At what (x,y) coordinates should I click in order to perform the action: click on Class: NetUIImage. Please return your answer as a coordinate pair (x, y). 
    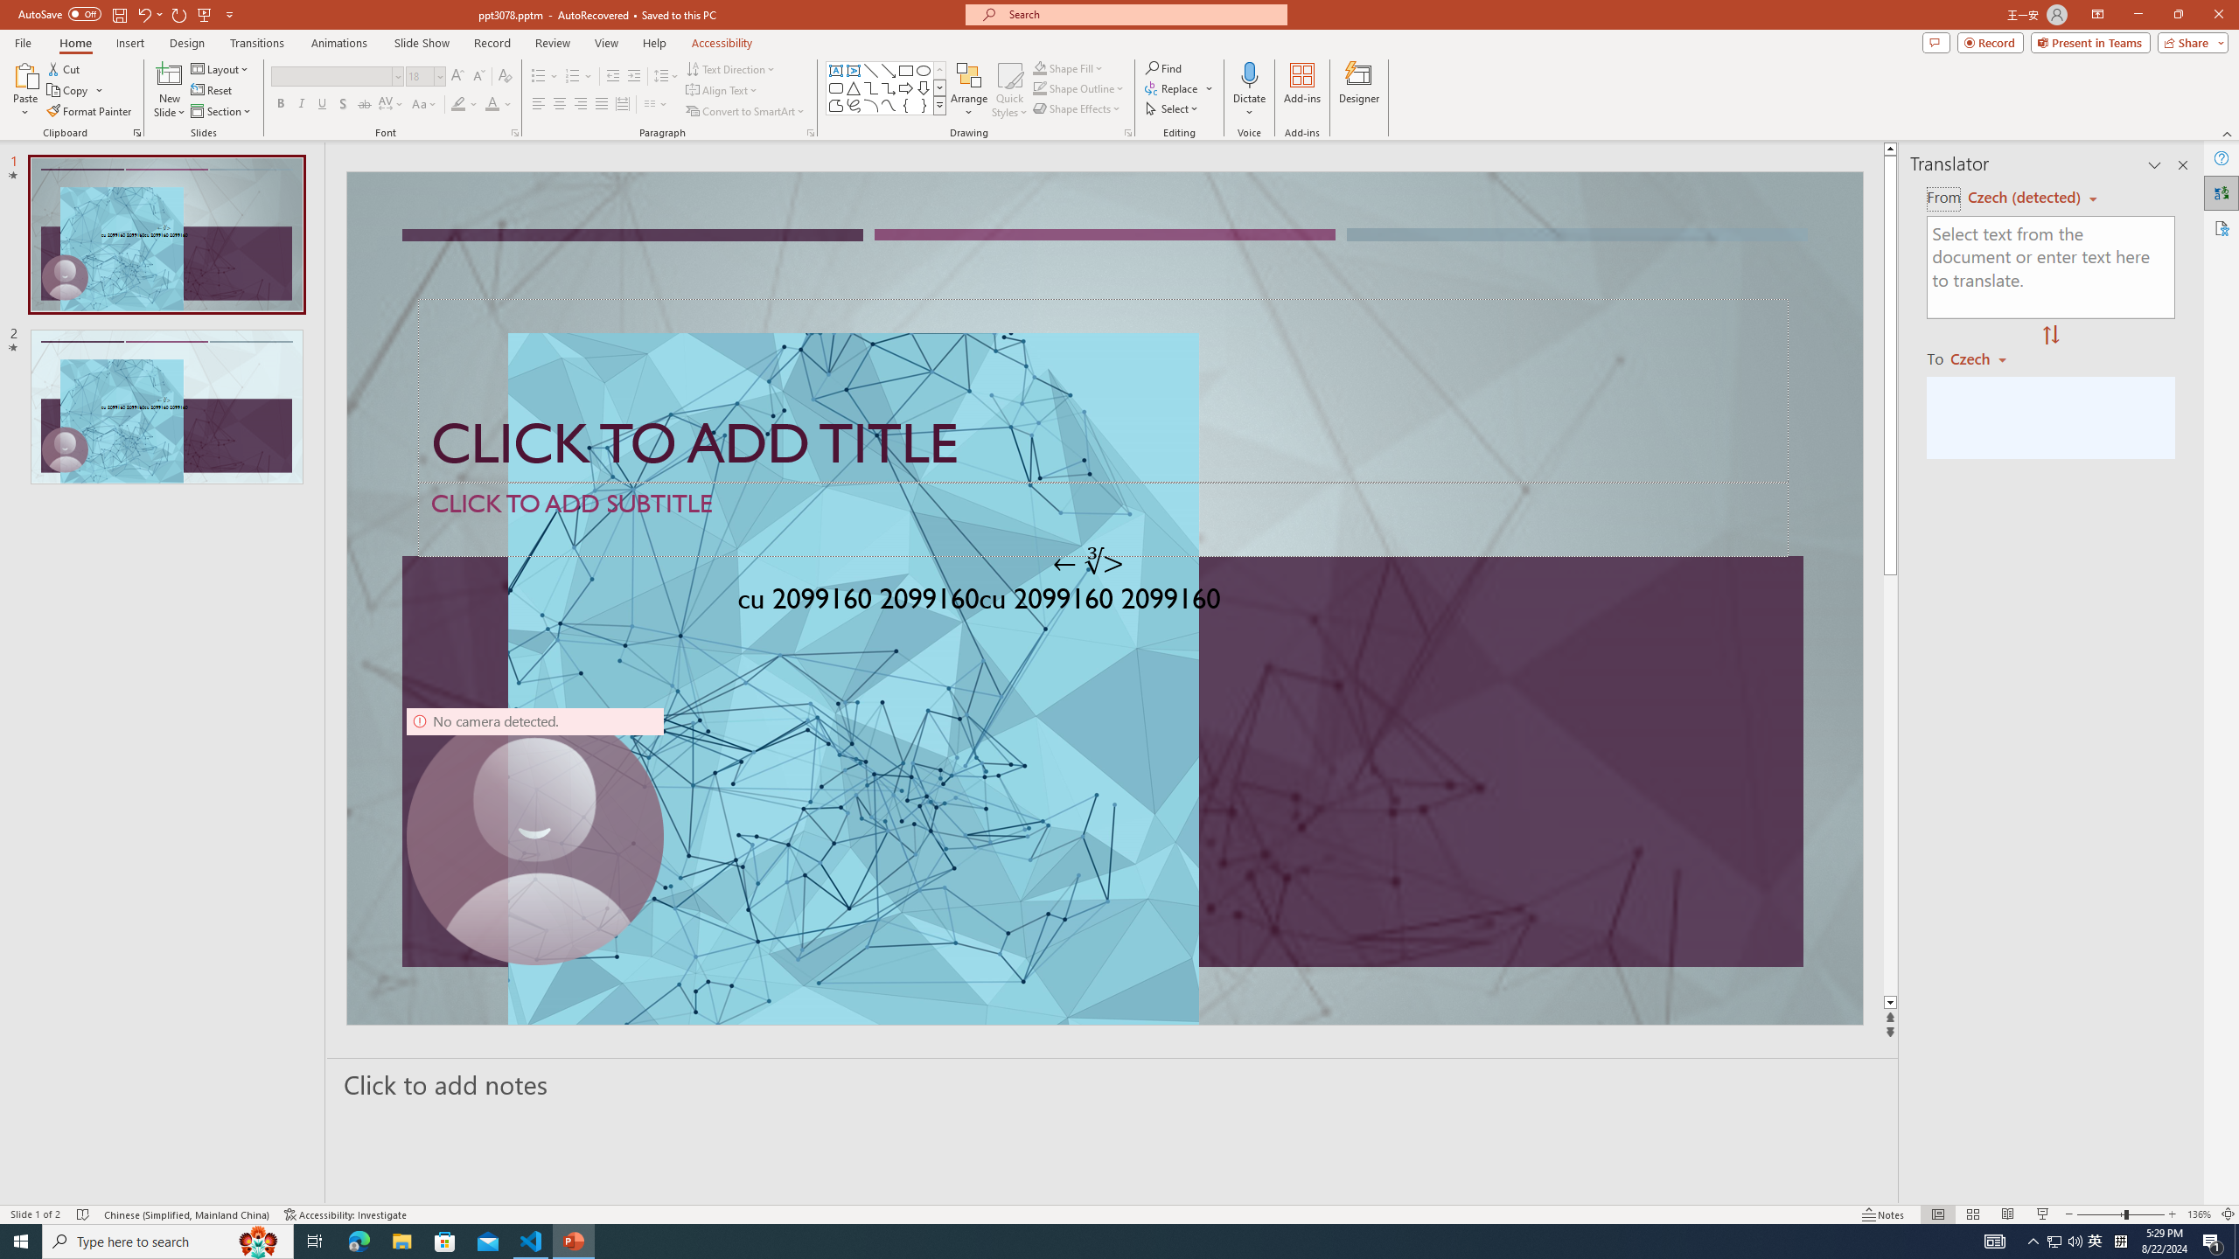
    Looking at the image, I should click on (939, 105).